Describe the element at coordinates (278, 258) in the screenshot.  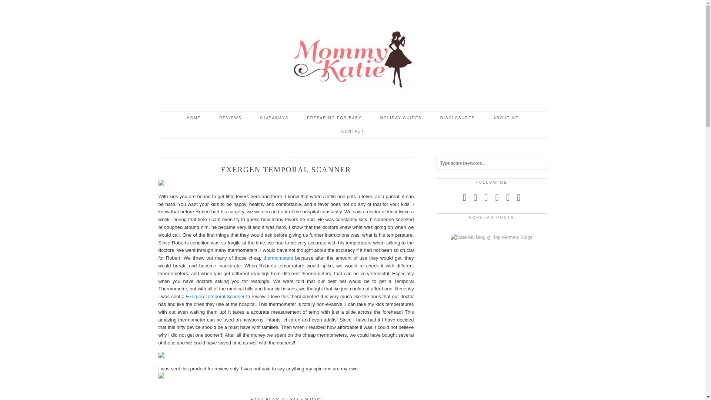
I see `thermometers` at that location.